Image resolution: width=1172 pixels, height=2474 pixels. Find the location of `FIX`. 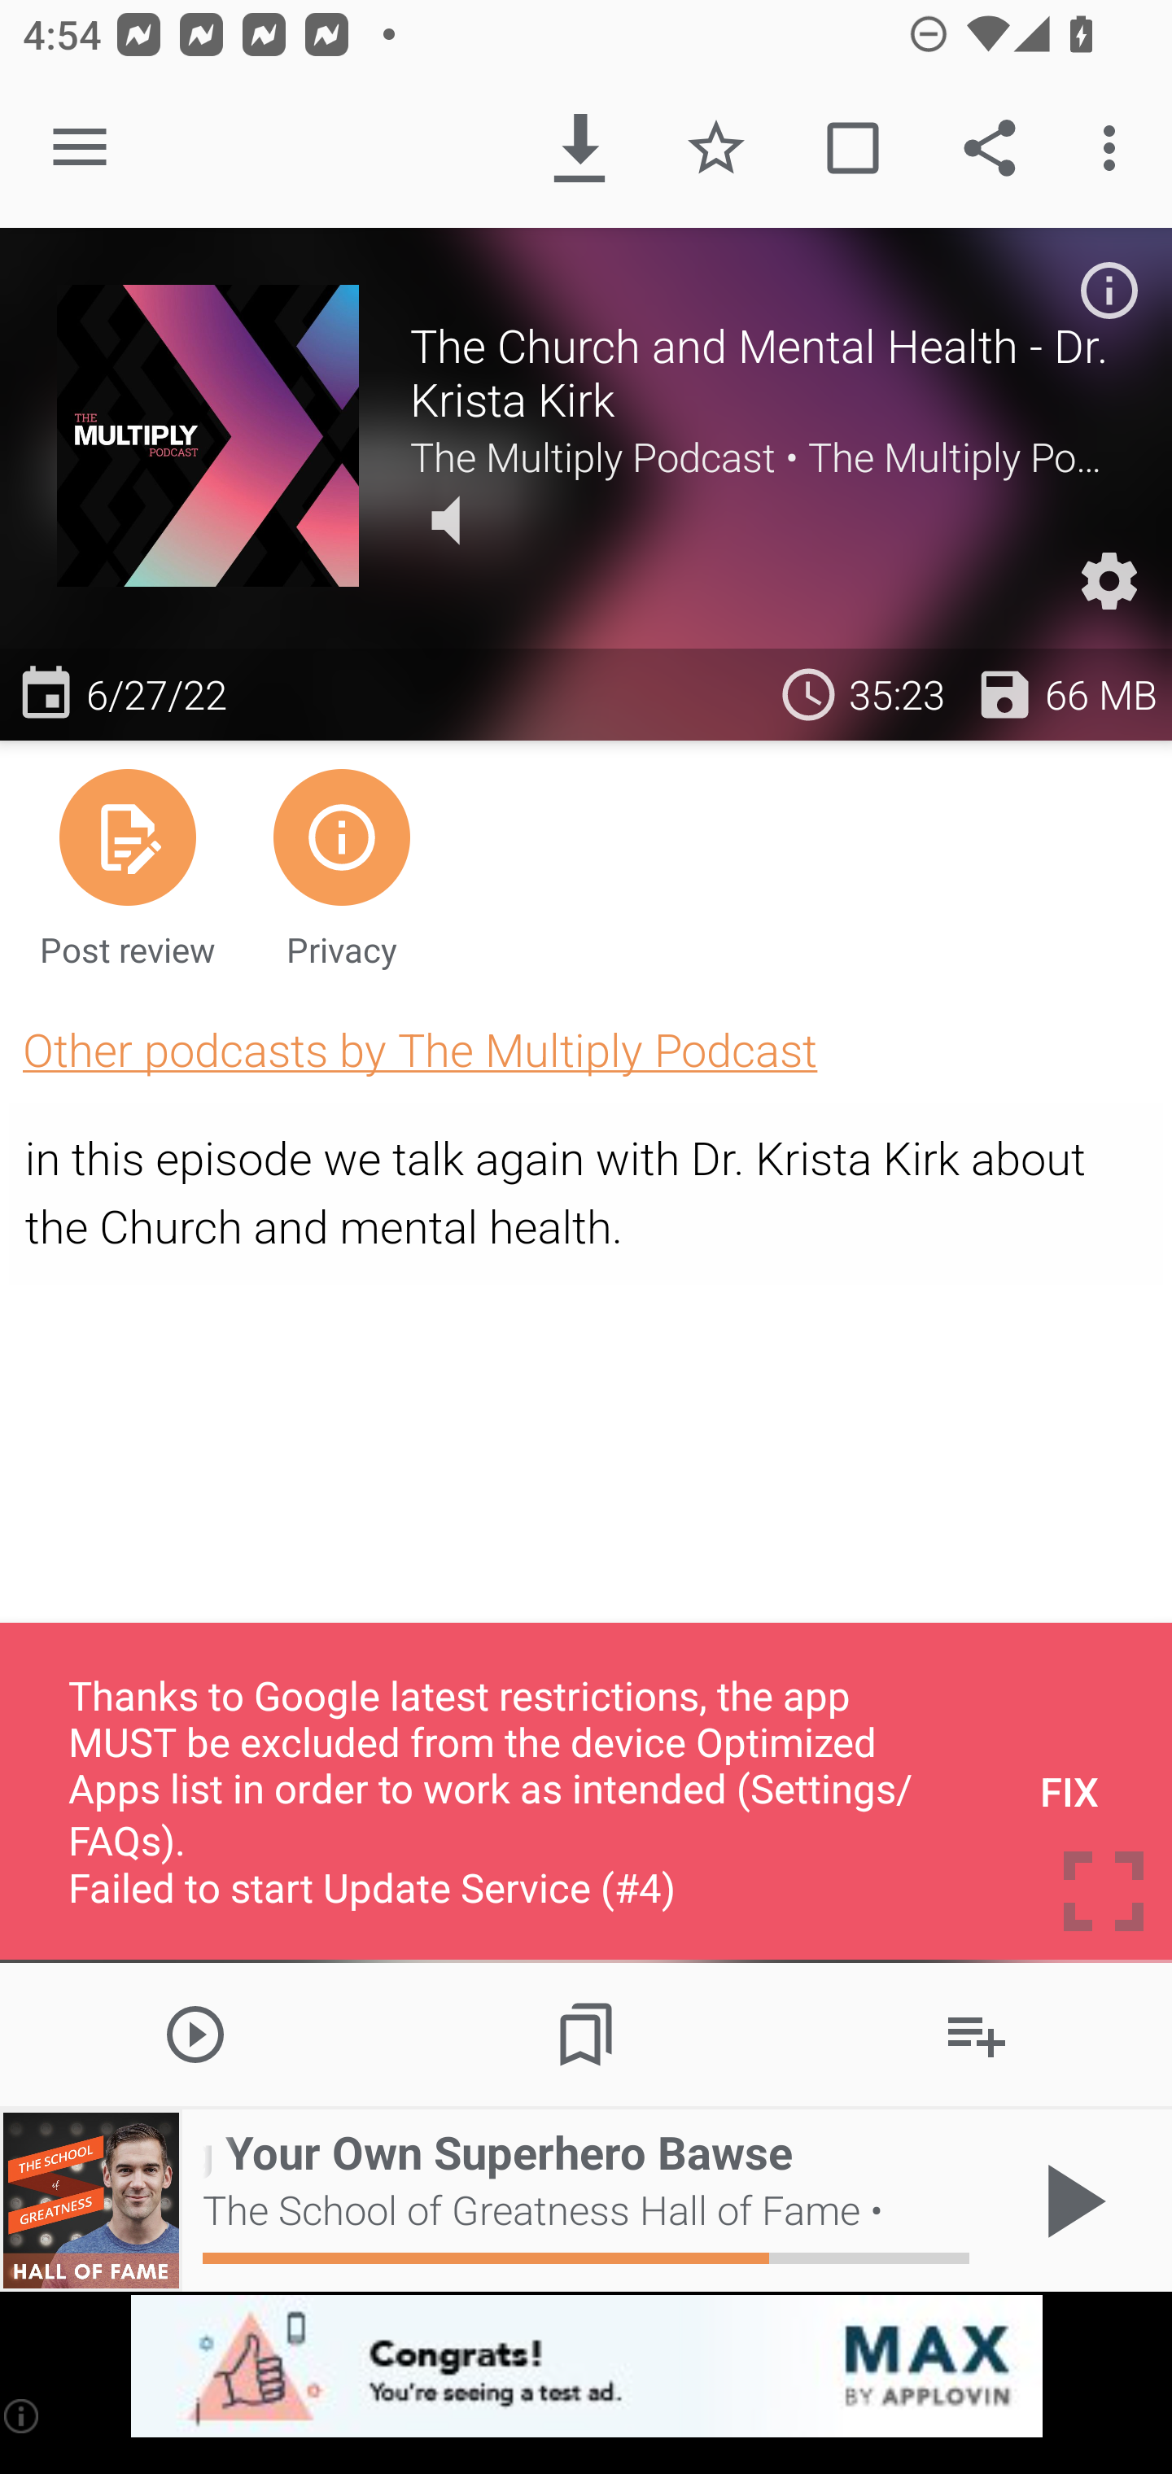

FIX is located at coordinates (1069, 1790).